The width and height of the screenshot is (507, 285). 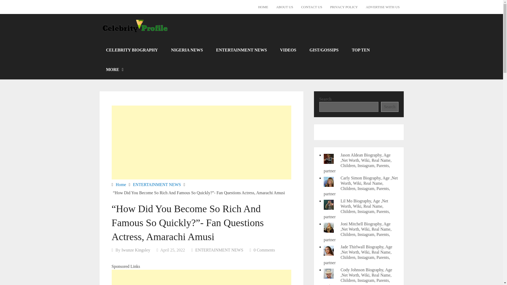 What do you see at coordinates (361, 50) in the screenshot?
I see `TOP TEN` at bounding box center [361, 50].